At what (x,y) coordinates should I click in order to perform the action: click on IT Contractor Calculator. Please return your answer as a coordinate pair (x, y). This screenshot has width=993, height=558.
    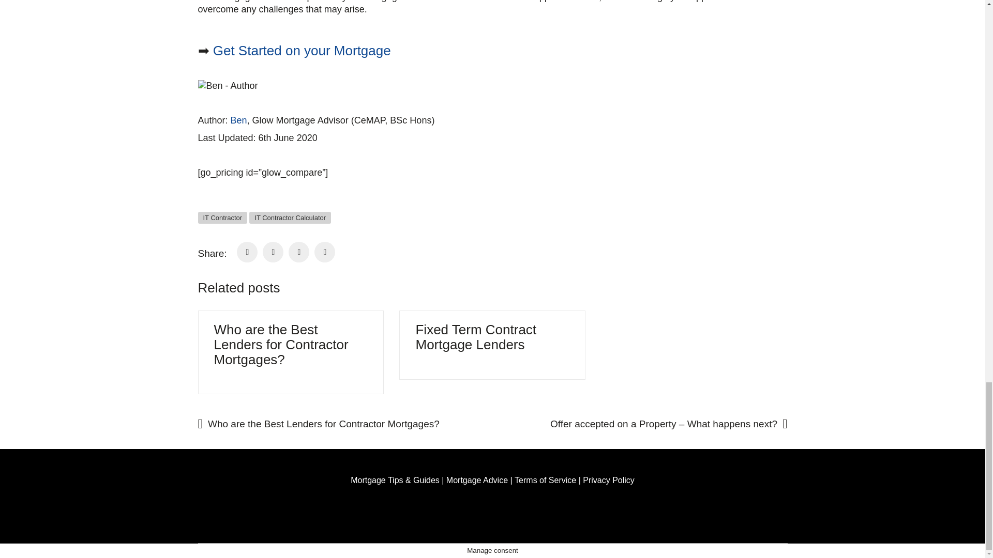
    Looking at the image, I should click on (290, 218).